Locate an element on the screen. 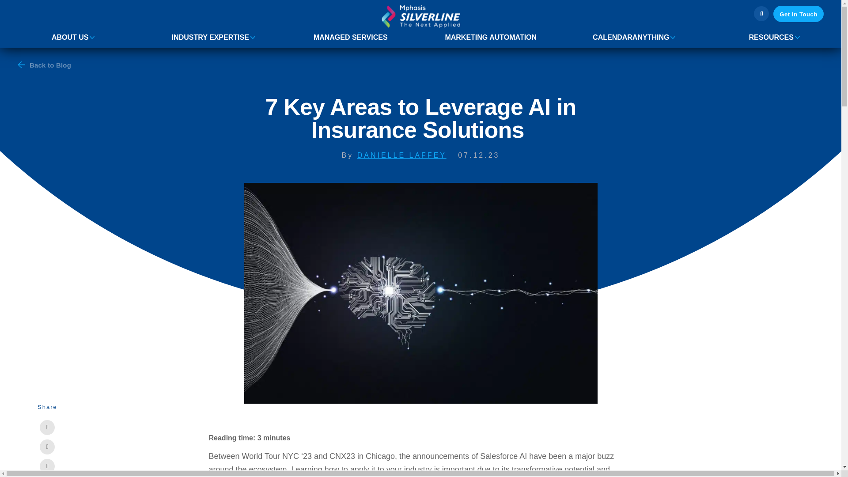 This screenshot has height=477, width=848. ABOUT US is located at coordinates (70, 37).